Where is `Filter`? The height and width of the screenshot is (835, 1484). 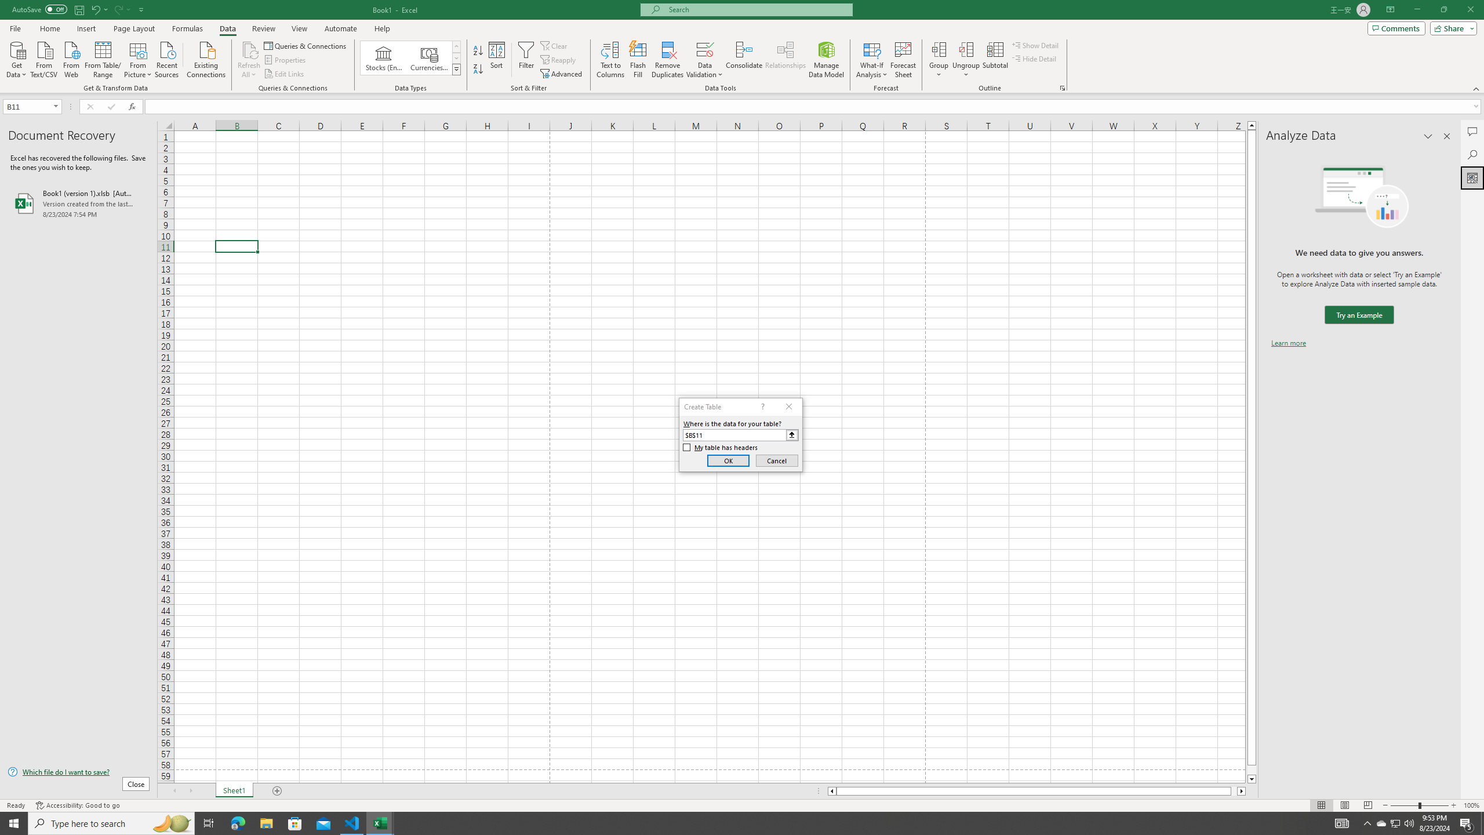
Filter is located at coordinates (526, 60).